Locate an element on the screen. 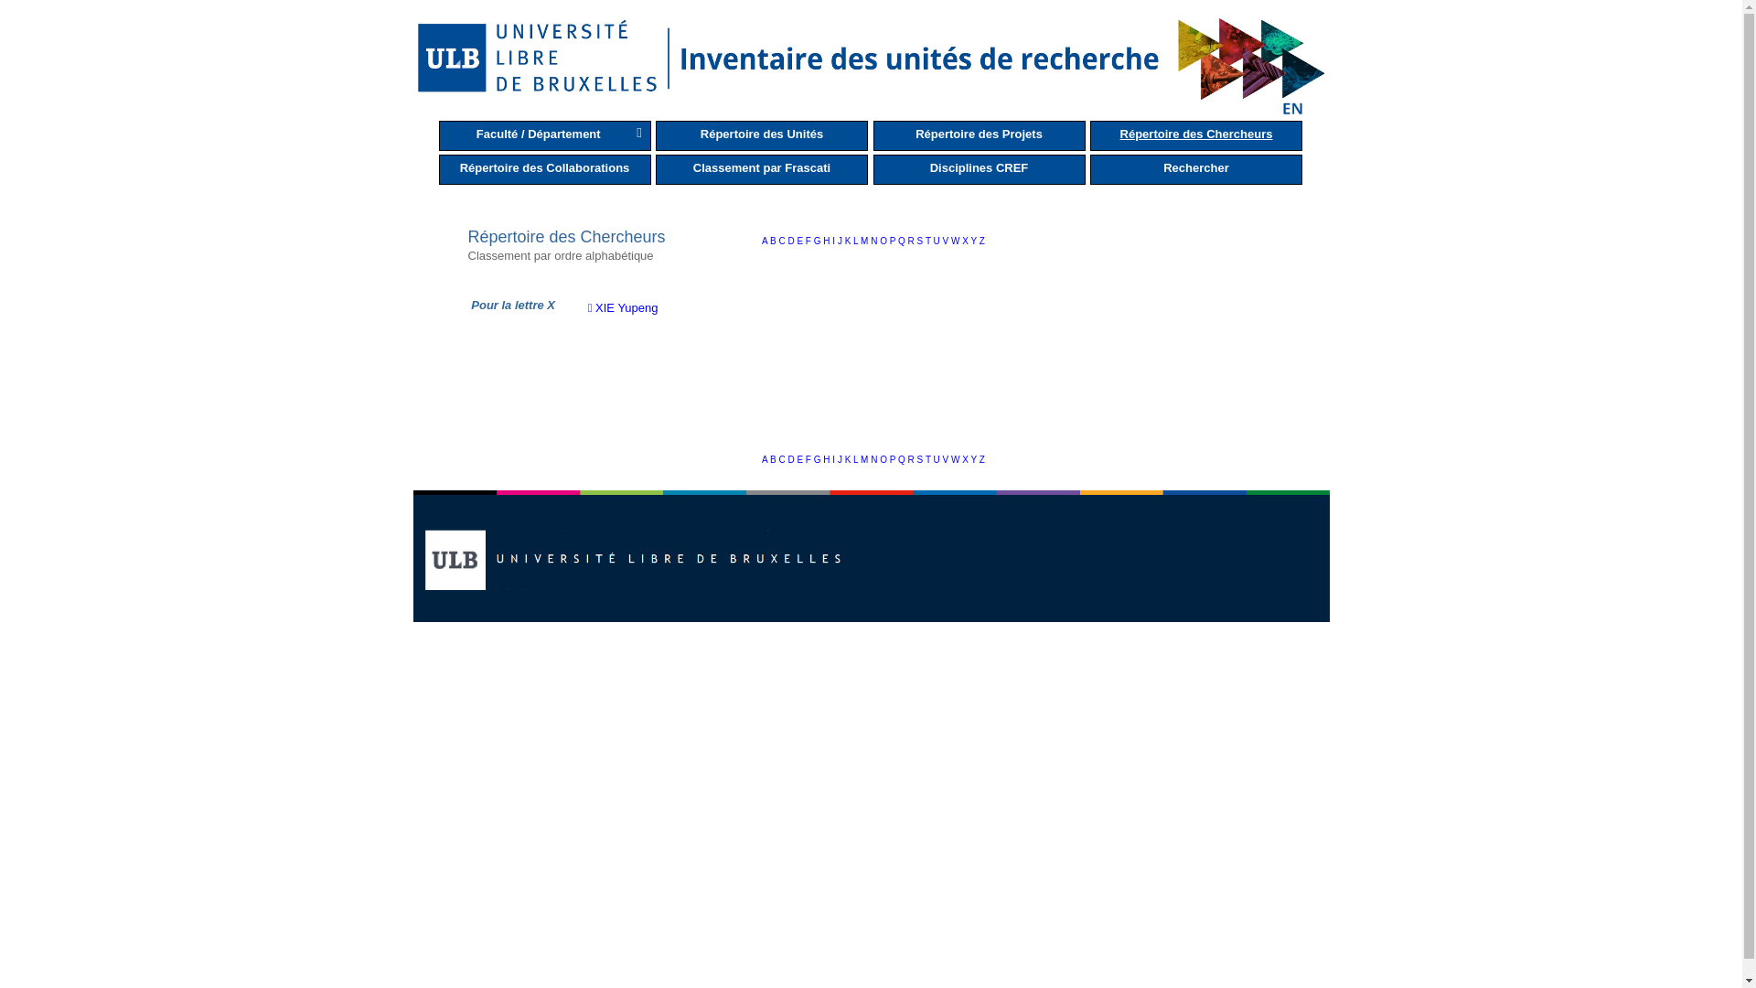 The width and height of the screenshot is (1756, 988). H is located at coordinates (828, 459).